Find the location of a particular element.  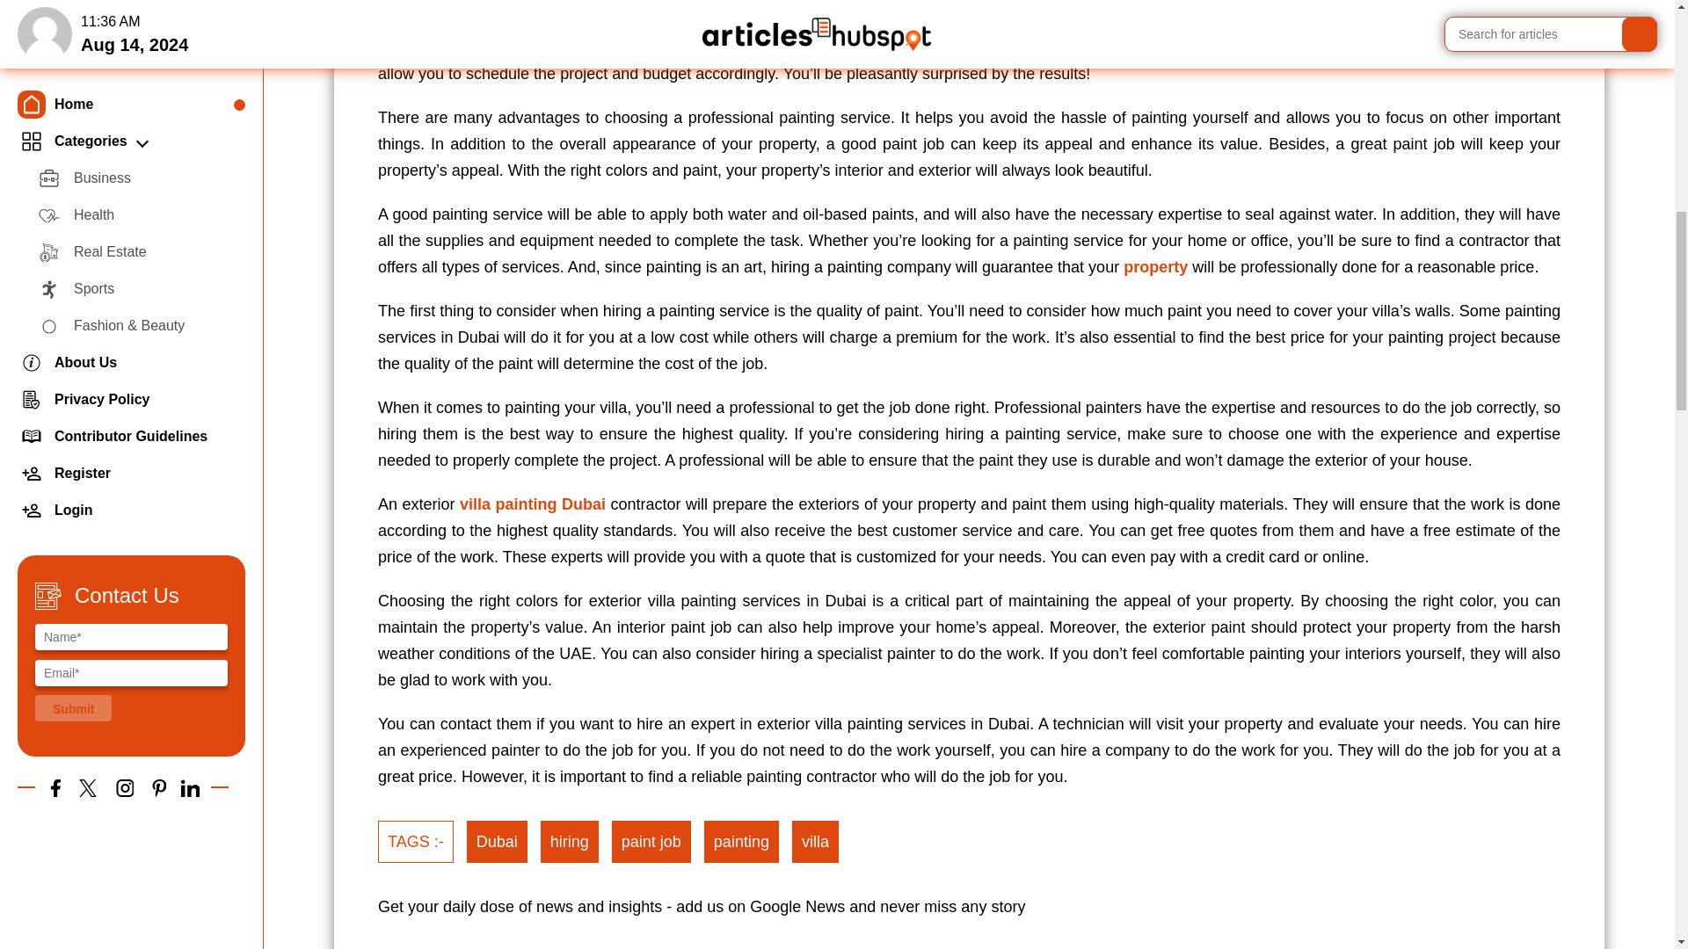

hiring is located at coordinates (570, 842).